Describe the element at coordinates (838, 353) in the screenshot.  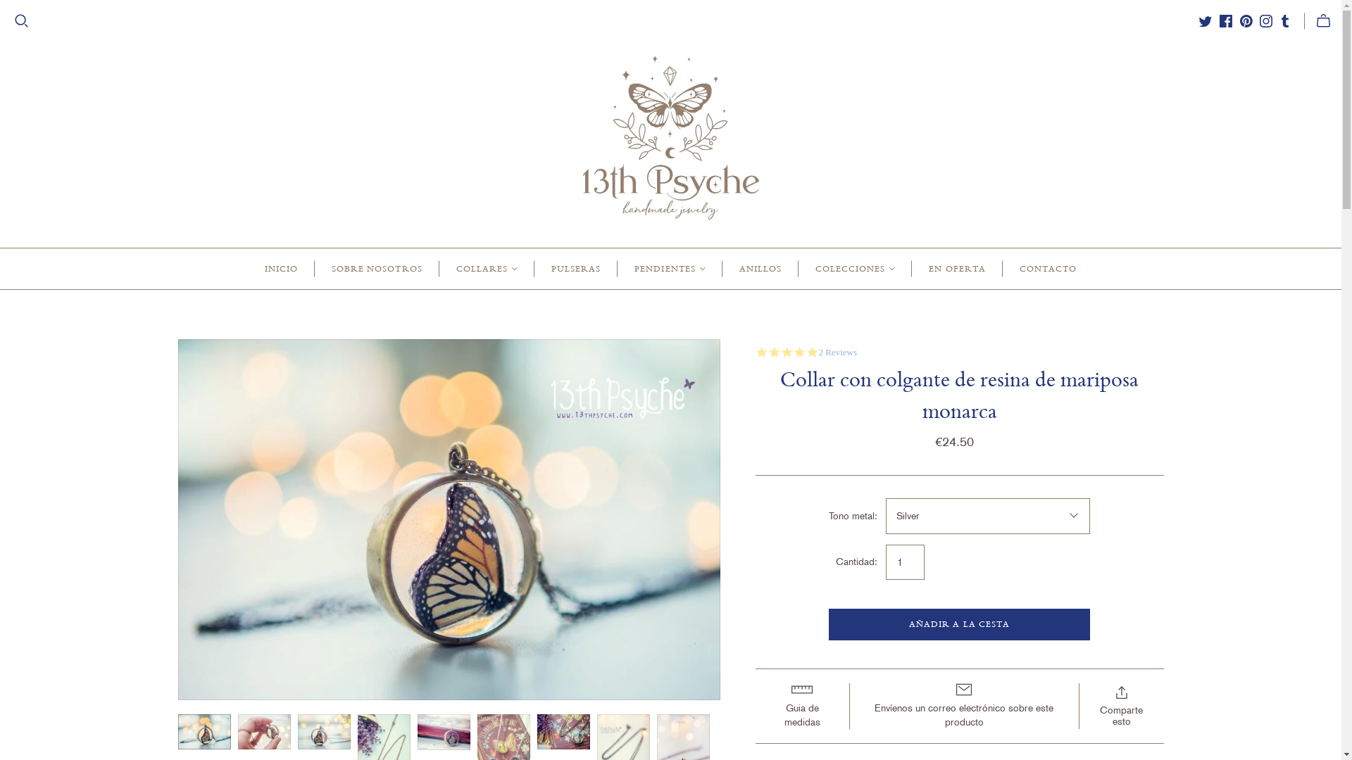
I see `2 Reviews` at that location.